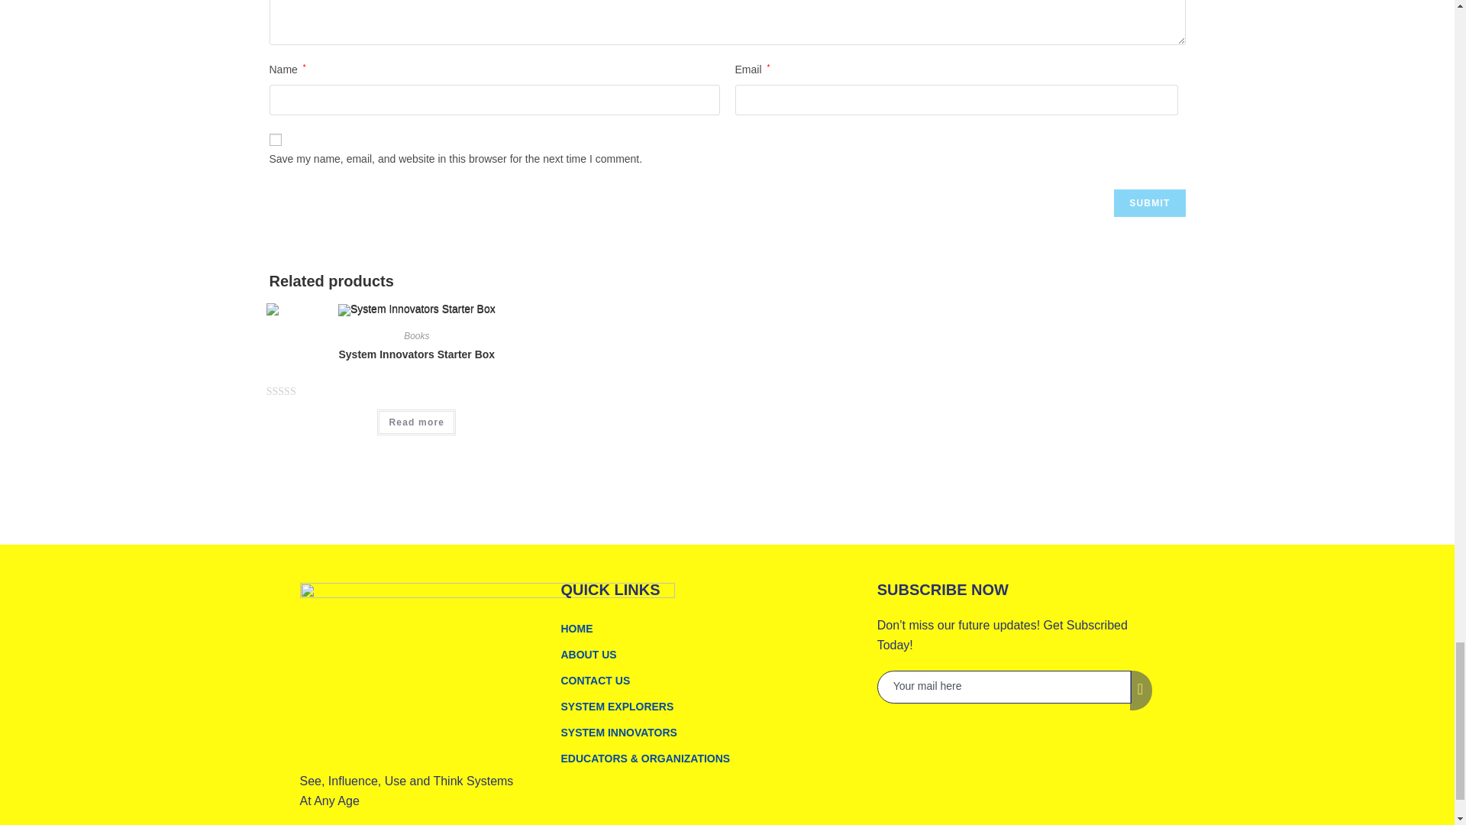 This screenshot has width=1466, height=825. I want to click on CONTACT US, so click(710, 680).